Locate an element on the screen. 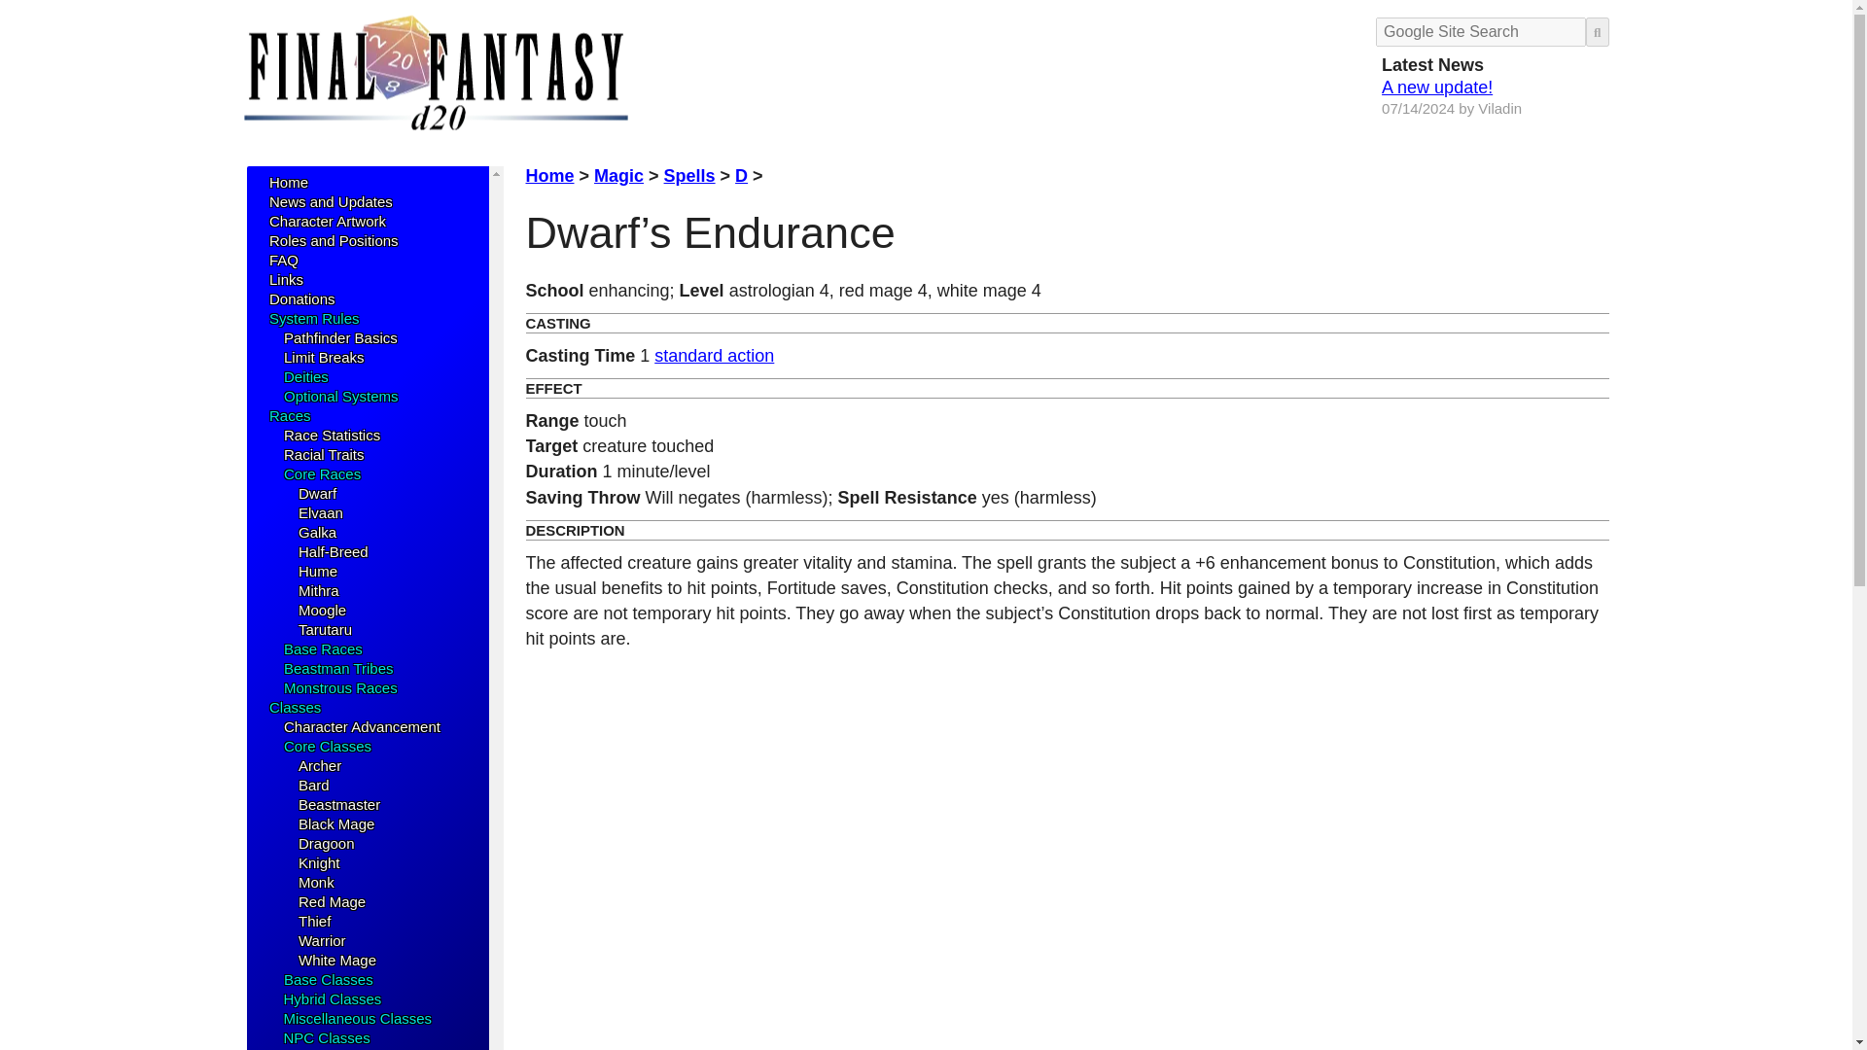 This screenshot has height=1050, width=1867. A new update! is located at coordinates (1436, 87).